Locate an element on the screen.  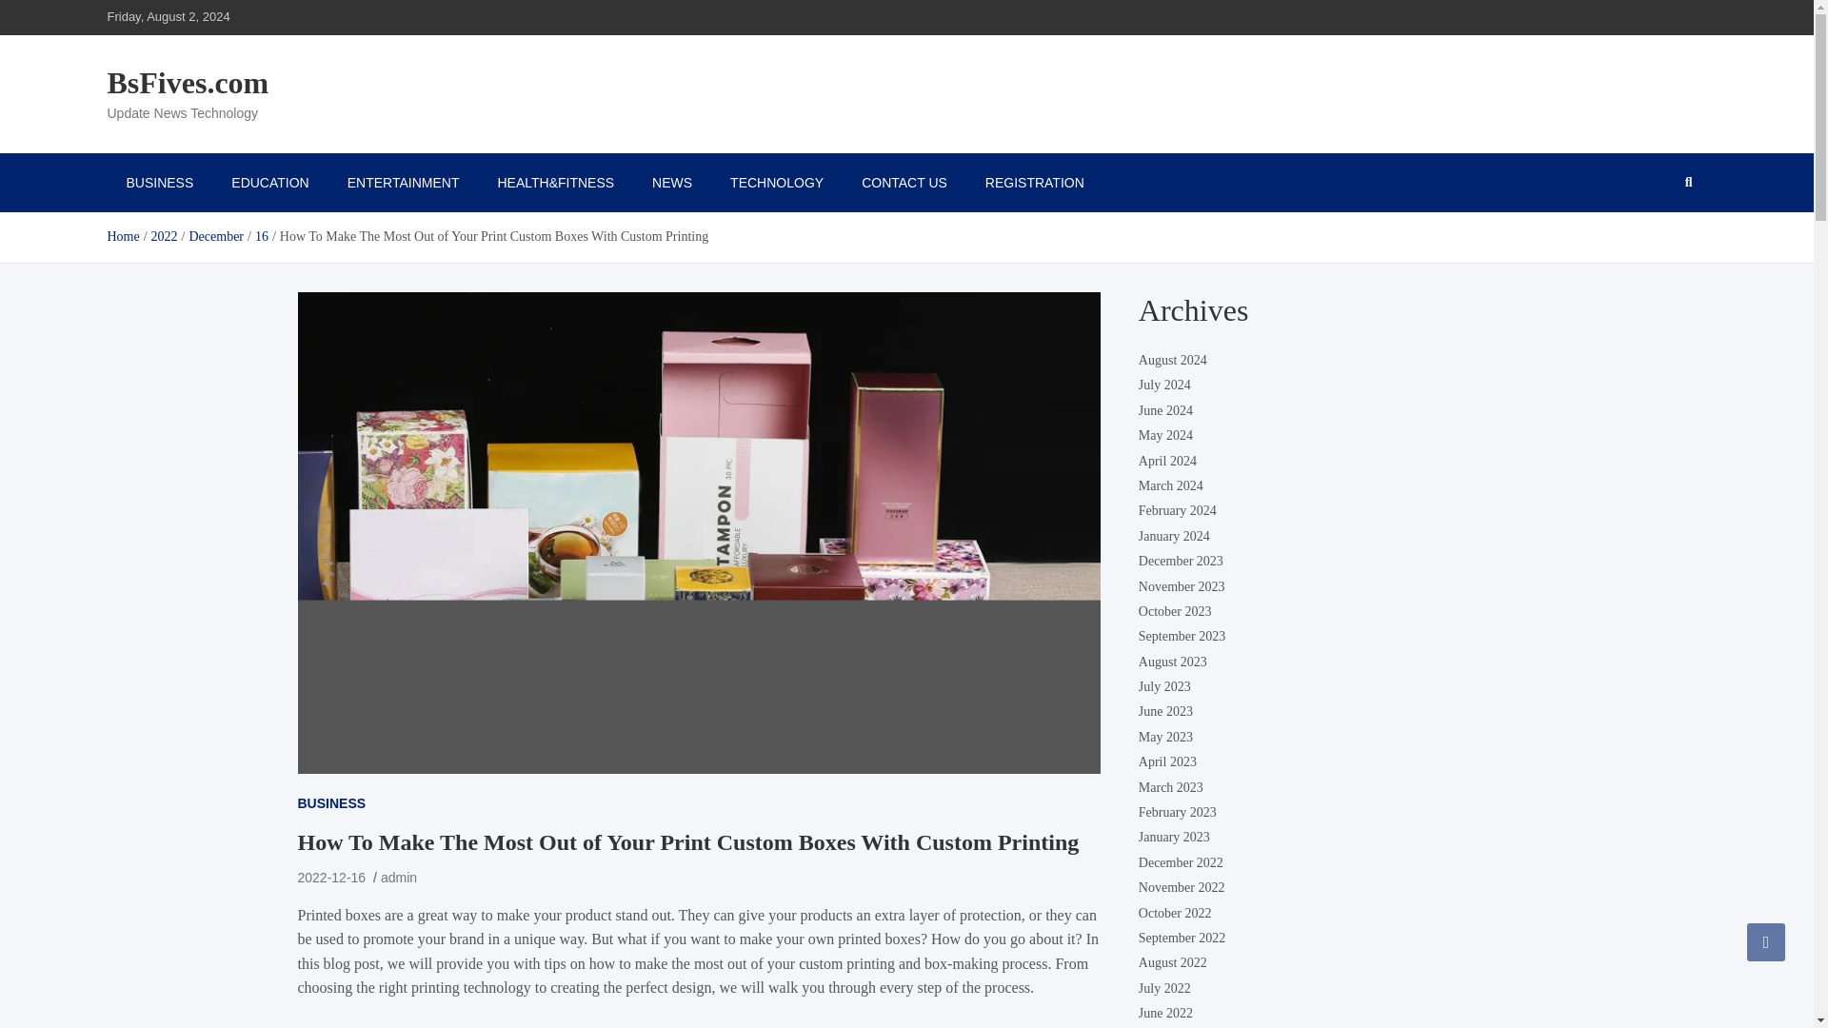
December 2023 is located at coordinates (1181, 562).